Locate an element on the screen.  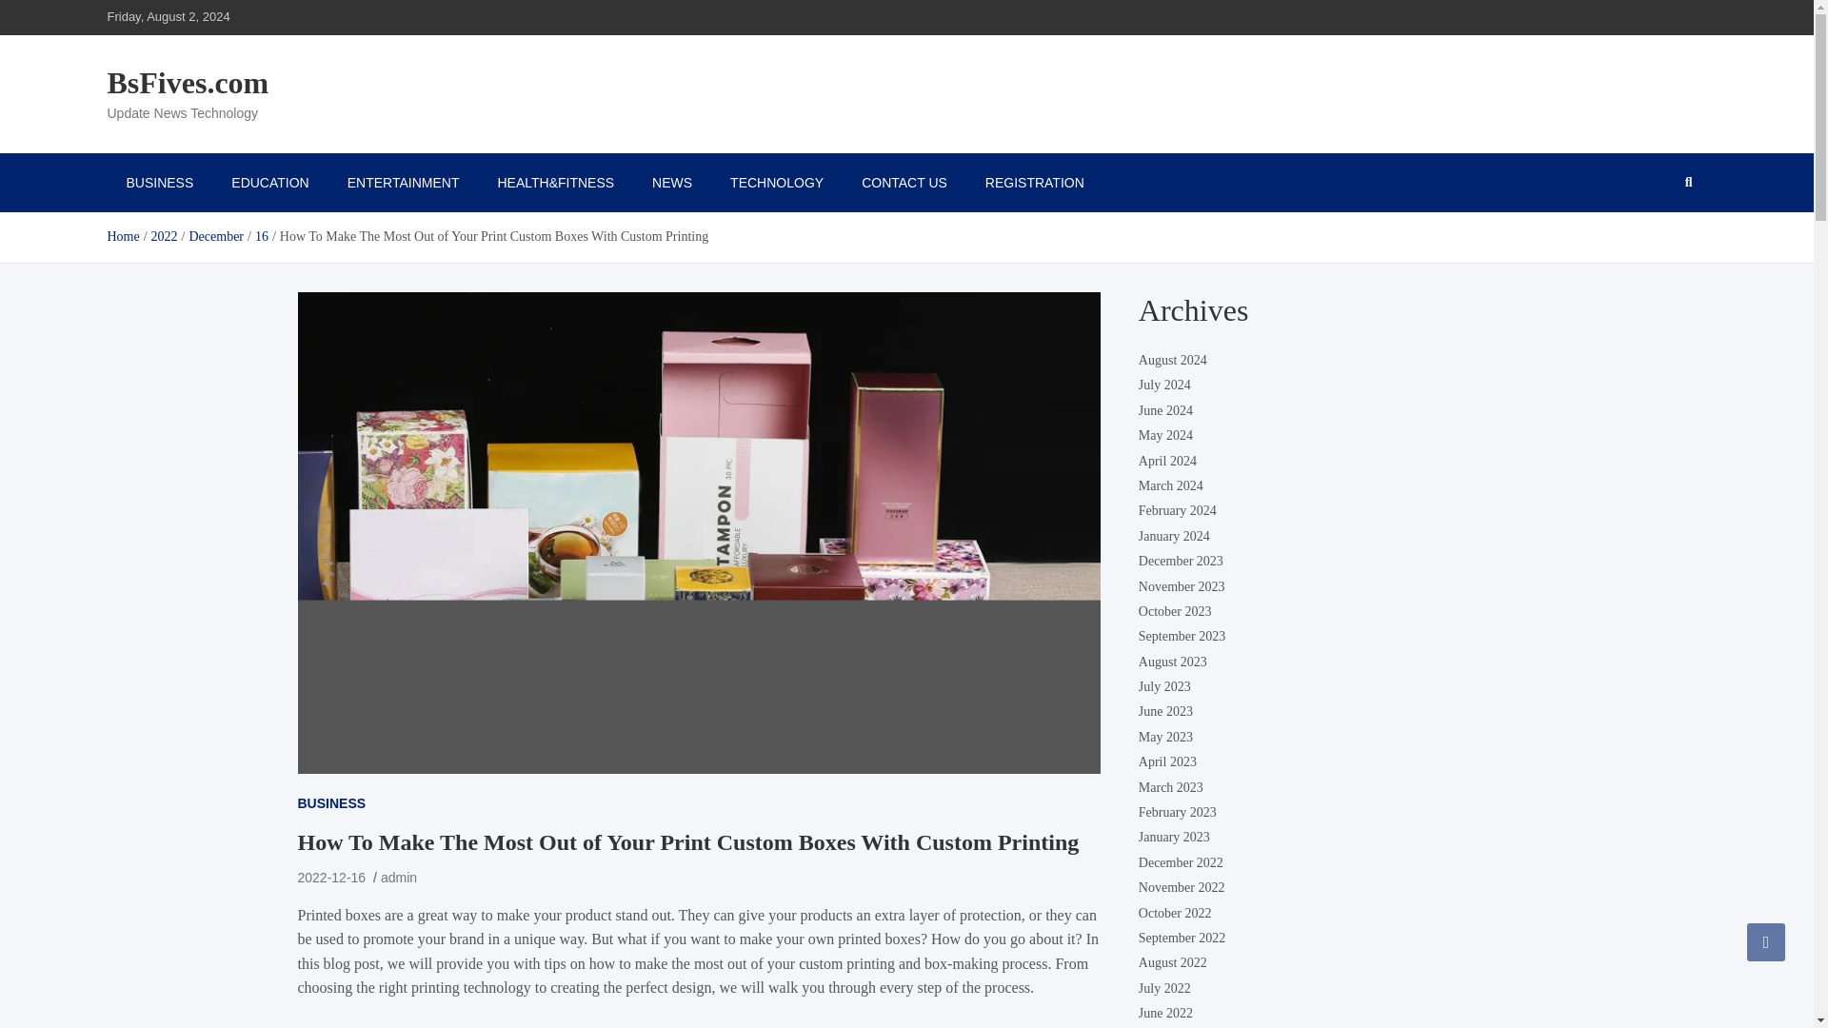
December 2023 is located at coordinates (1181, 562).